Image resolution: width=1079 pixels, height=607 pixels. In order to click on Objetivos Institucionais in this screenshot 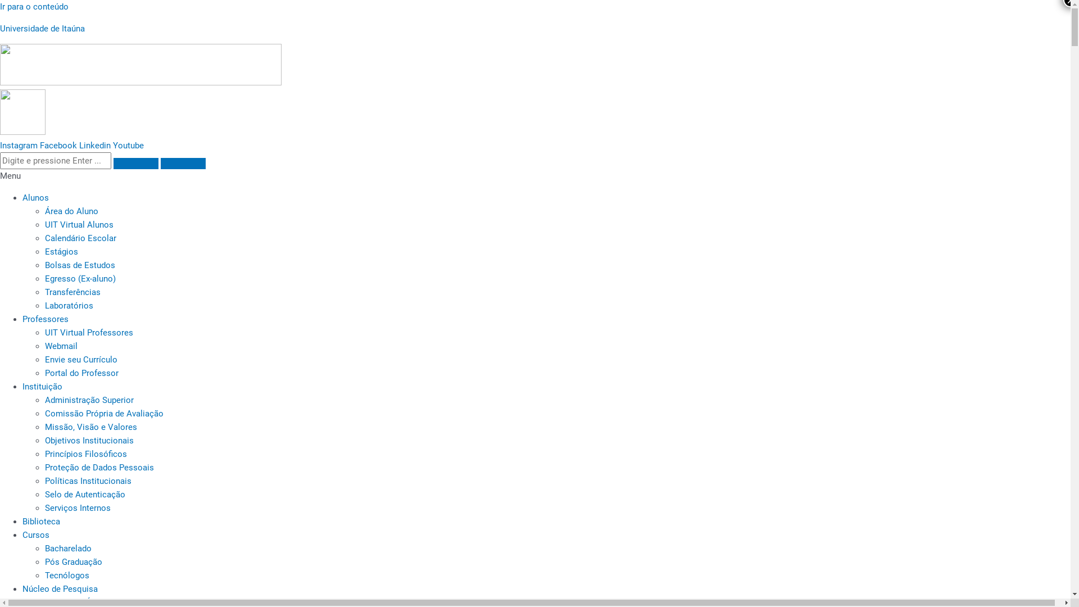, I will do `click(89, 441)`.